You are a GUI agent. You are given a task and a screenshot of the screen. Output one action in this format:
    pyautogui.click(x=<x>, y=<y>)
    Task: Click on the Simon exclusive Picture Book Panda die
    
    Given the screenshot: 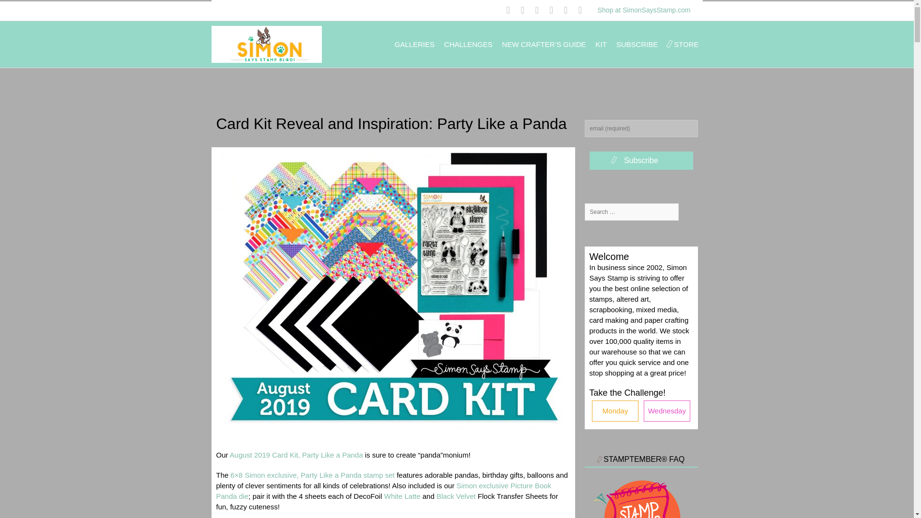 What is the action you would take?
    pyautogui.click(x=383, y=491)
    